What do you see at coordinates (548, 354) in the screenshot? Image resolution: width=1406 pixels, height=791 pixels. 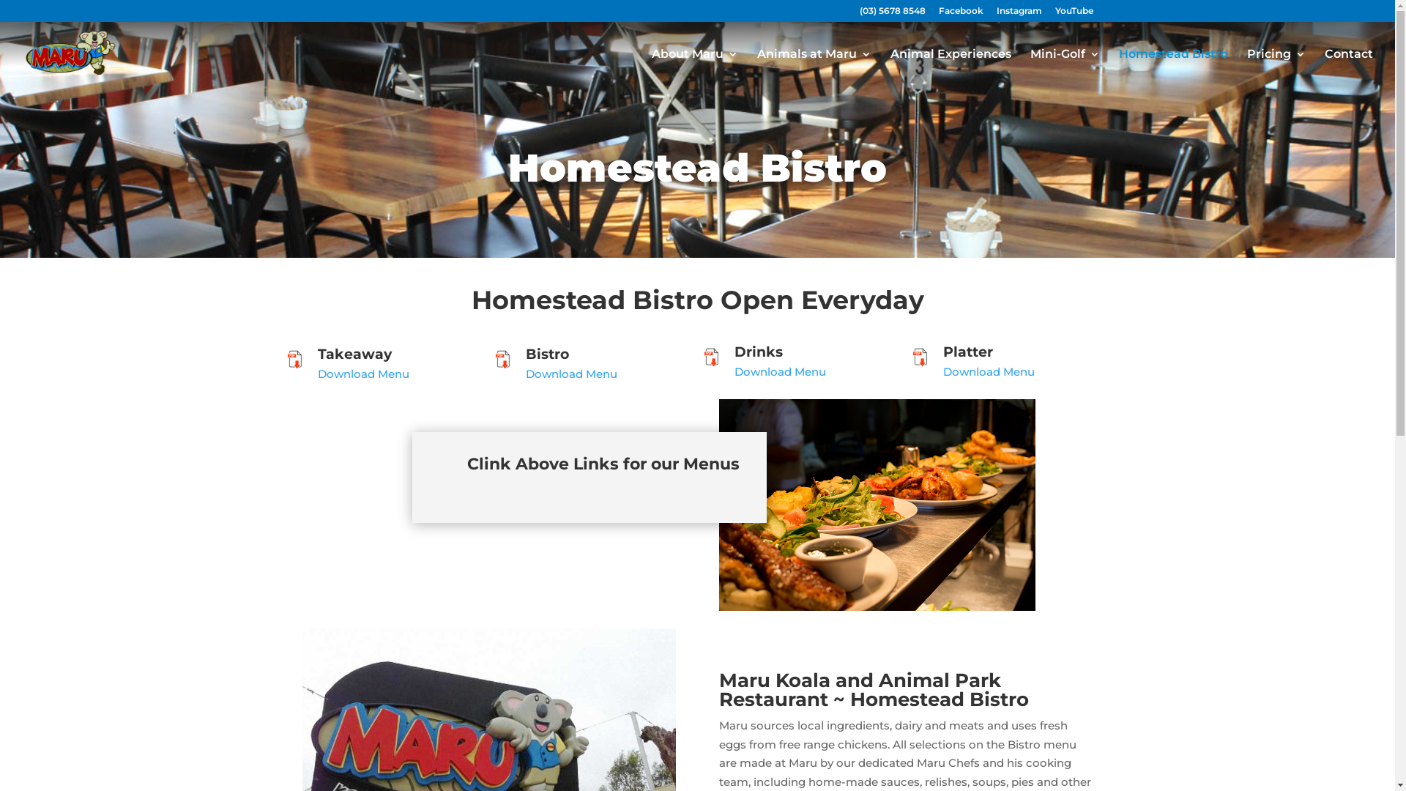 I see `Bistro` at bounding box center [548, 354].